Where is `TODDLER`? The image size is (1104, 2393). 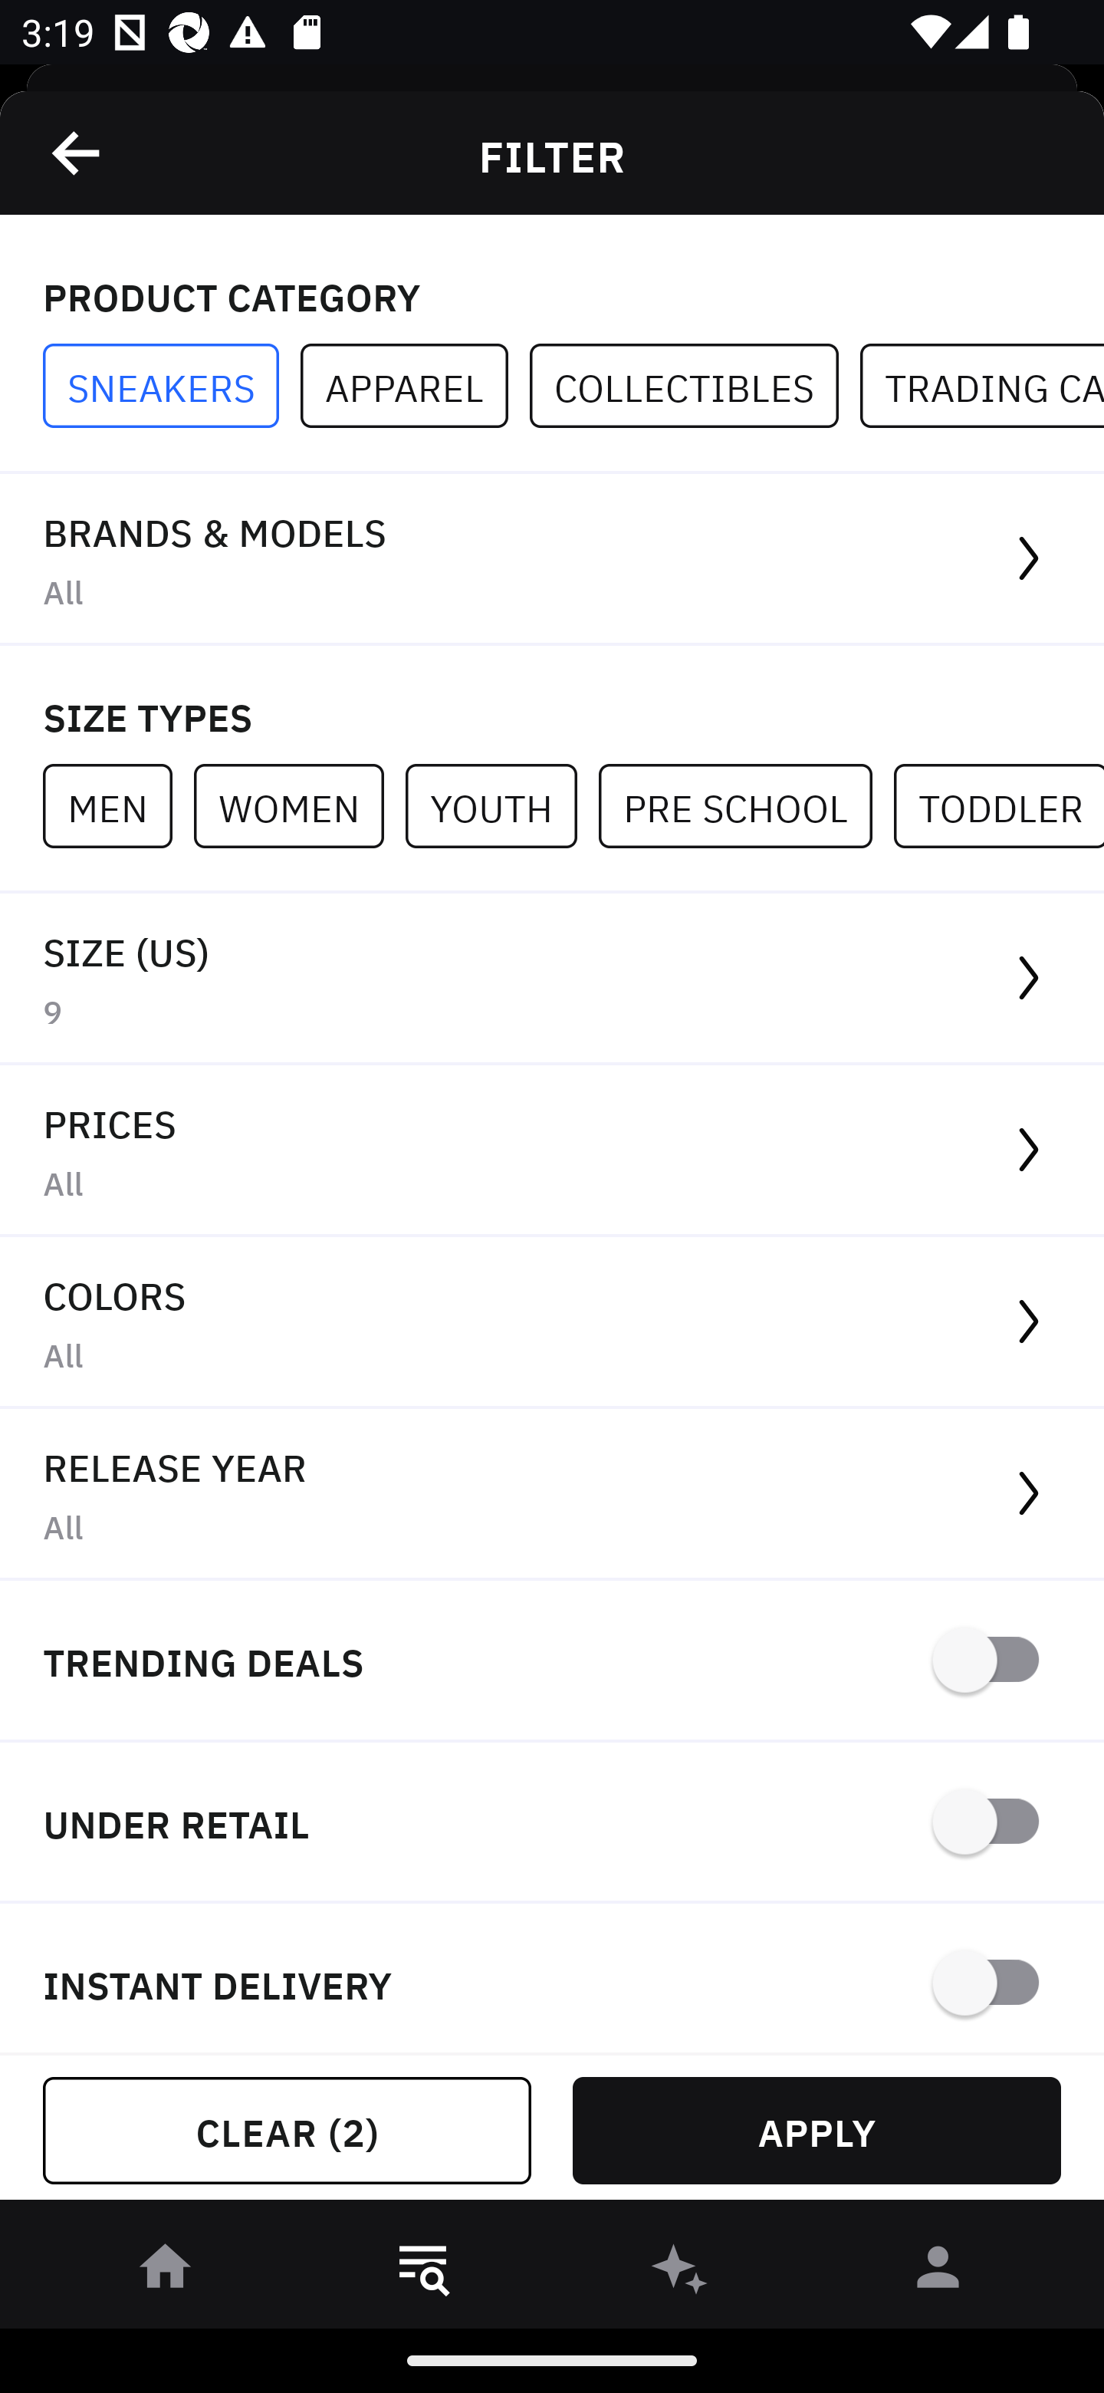
TODDLER is located at coordinates (999, 805).